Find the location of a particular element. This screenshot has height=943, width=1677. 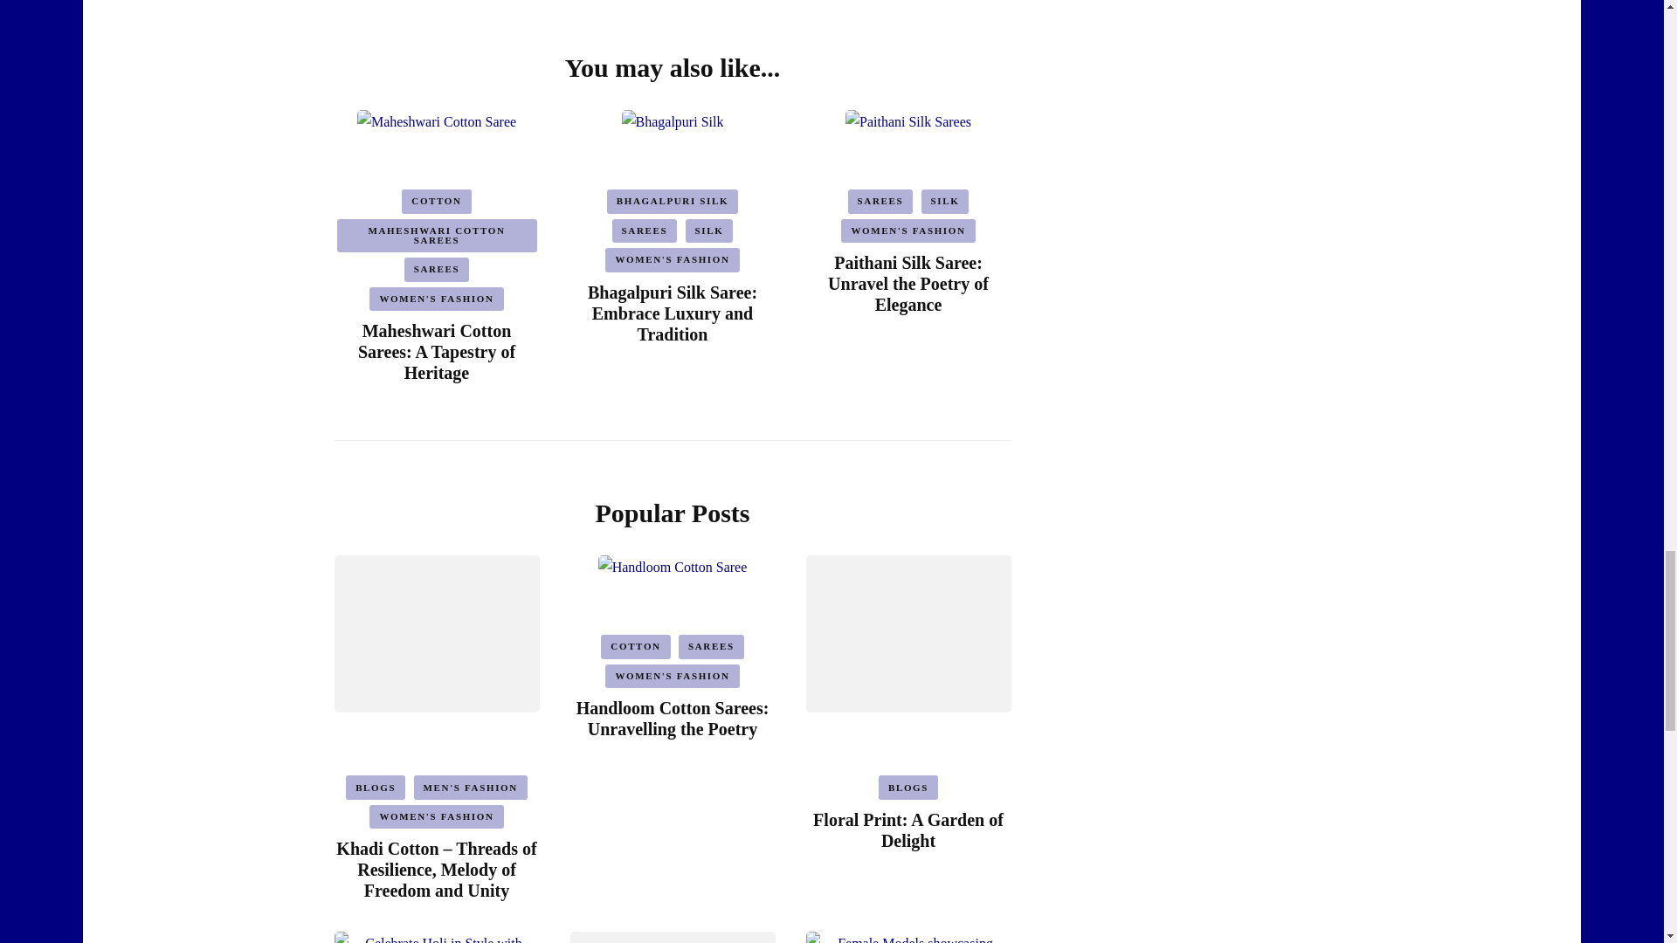

Maheshwari Cotton Sarees: A Tapestry of Heritage is located at coordinates (437, 352).